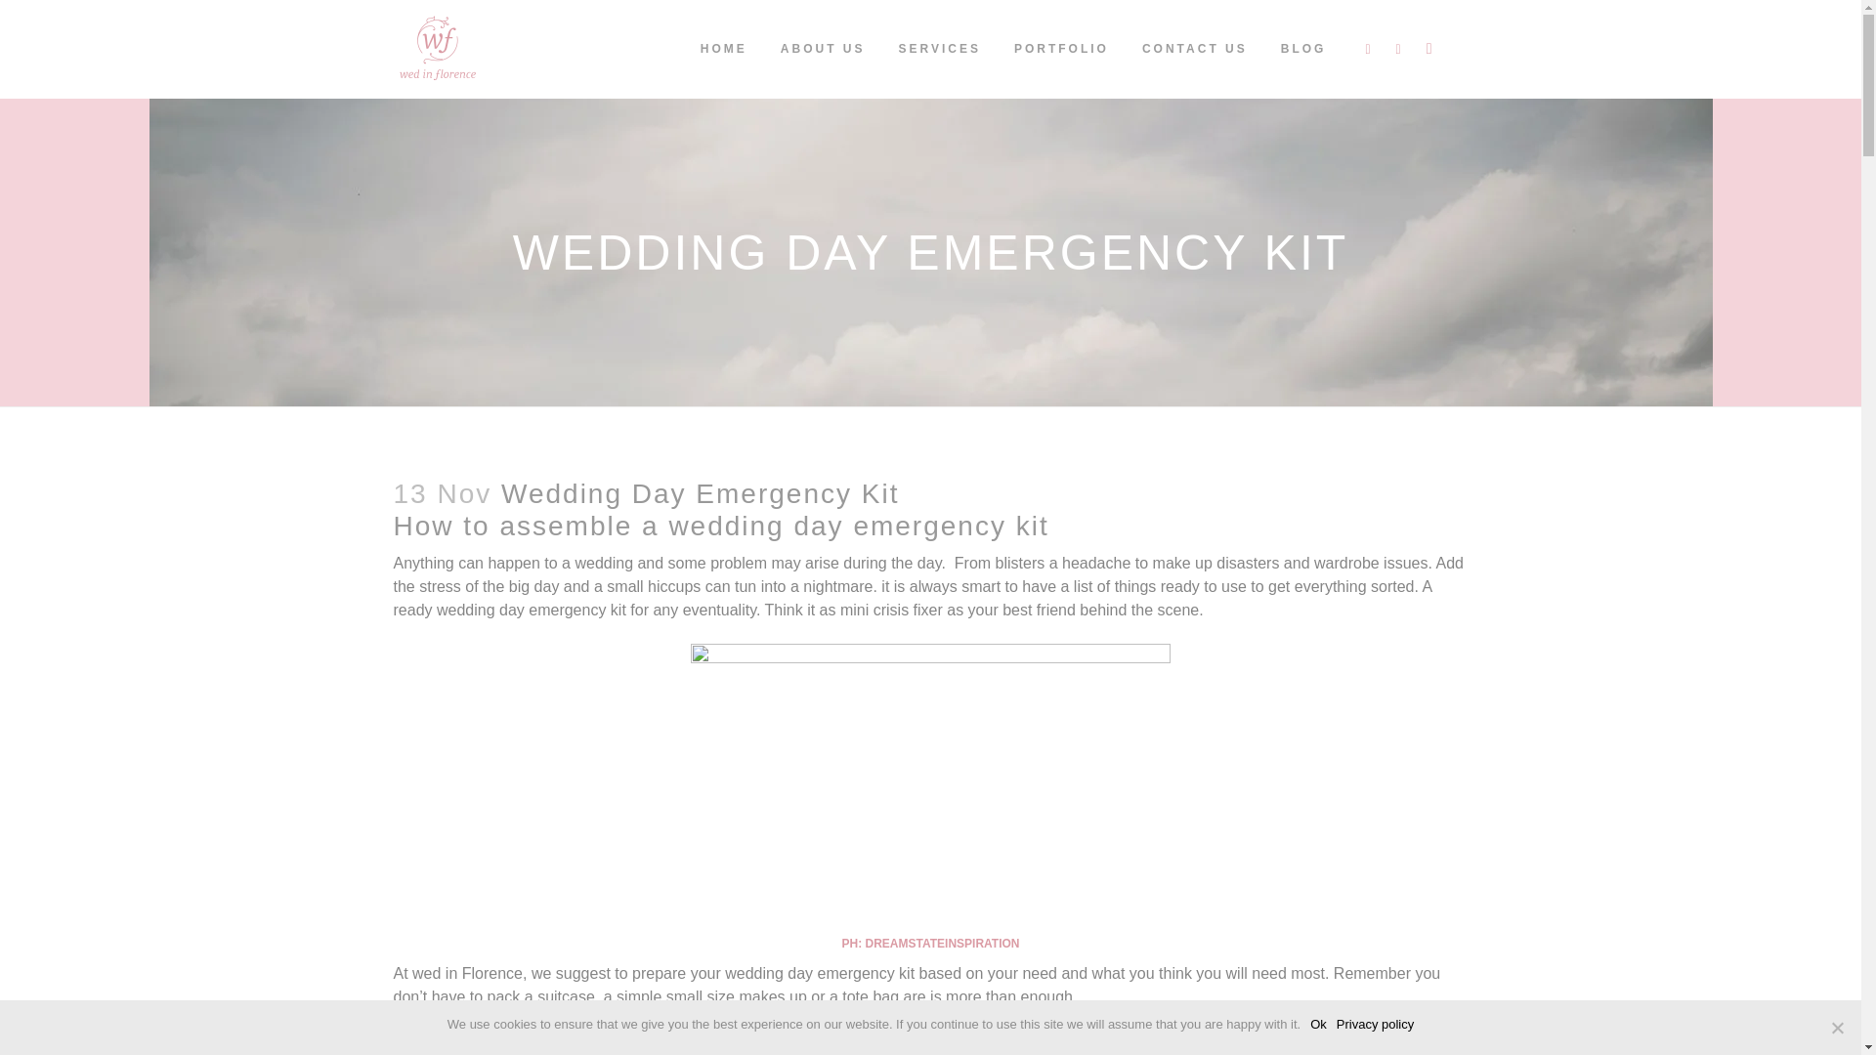 This screenshot has height=1055, width=1876. What do you see at coordinates (823, 49) in the screenshot?
I see `ABOUT US` at bounding box center [823, 49].